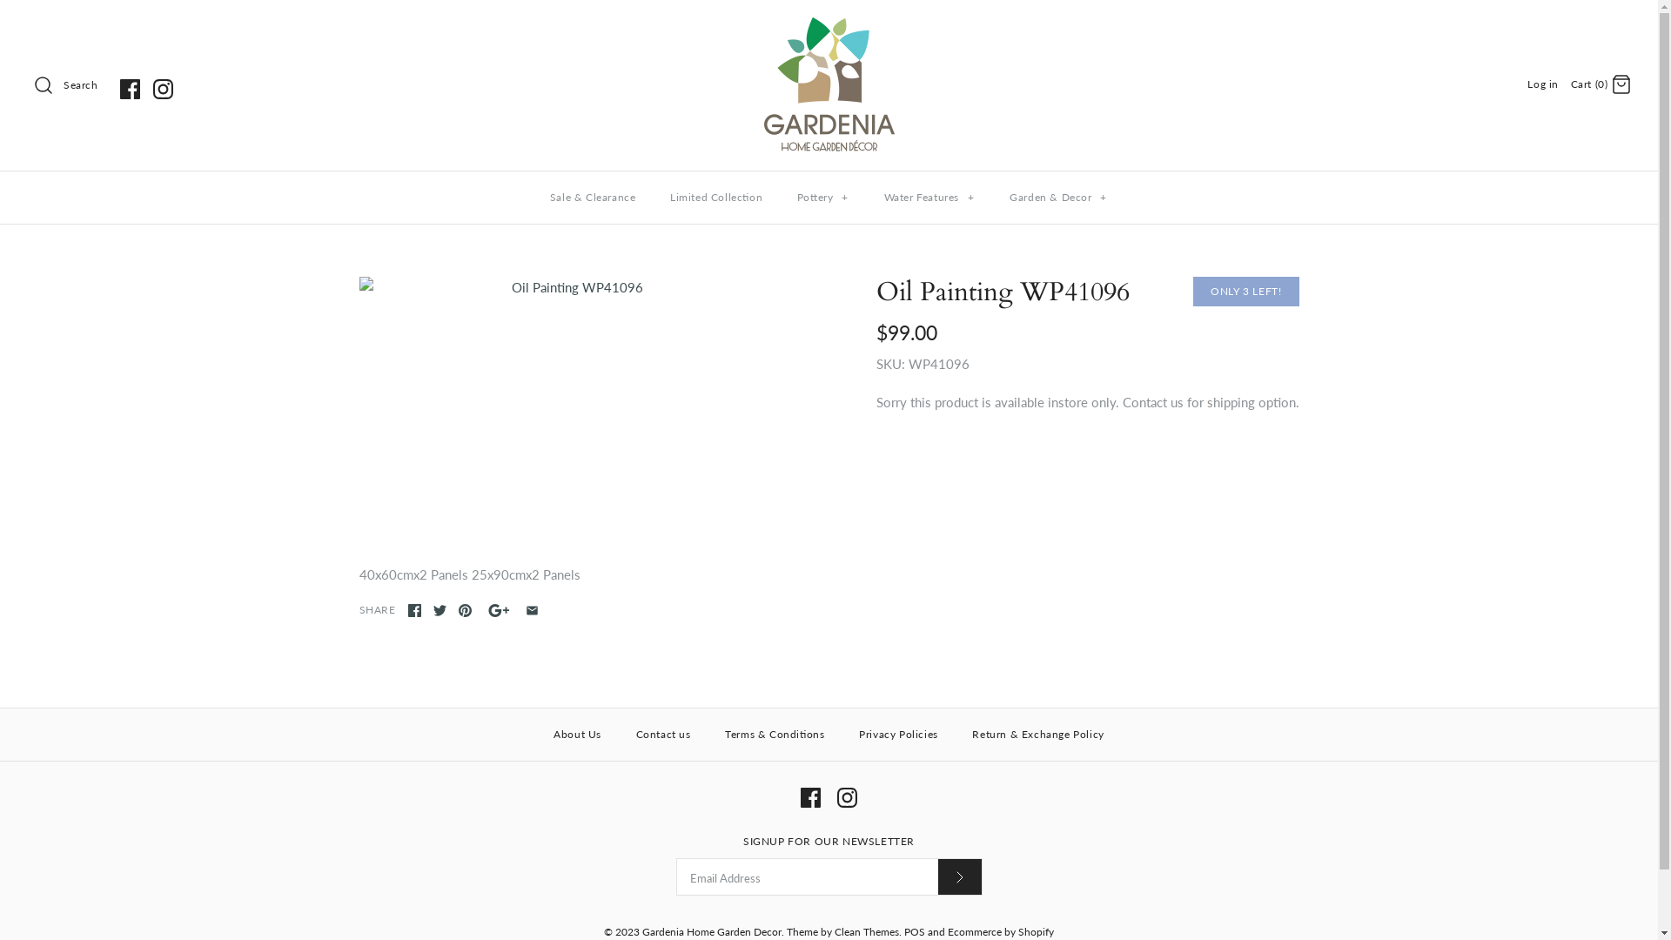 The image size is (1671, 940). I want to click on Facebook, so click(414, 611).